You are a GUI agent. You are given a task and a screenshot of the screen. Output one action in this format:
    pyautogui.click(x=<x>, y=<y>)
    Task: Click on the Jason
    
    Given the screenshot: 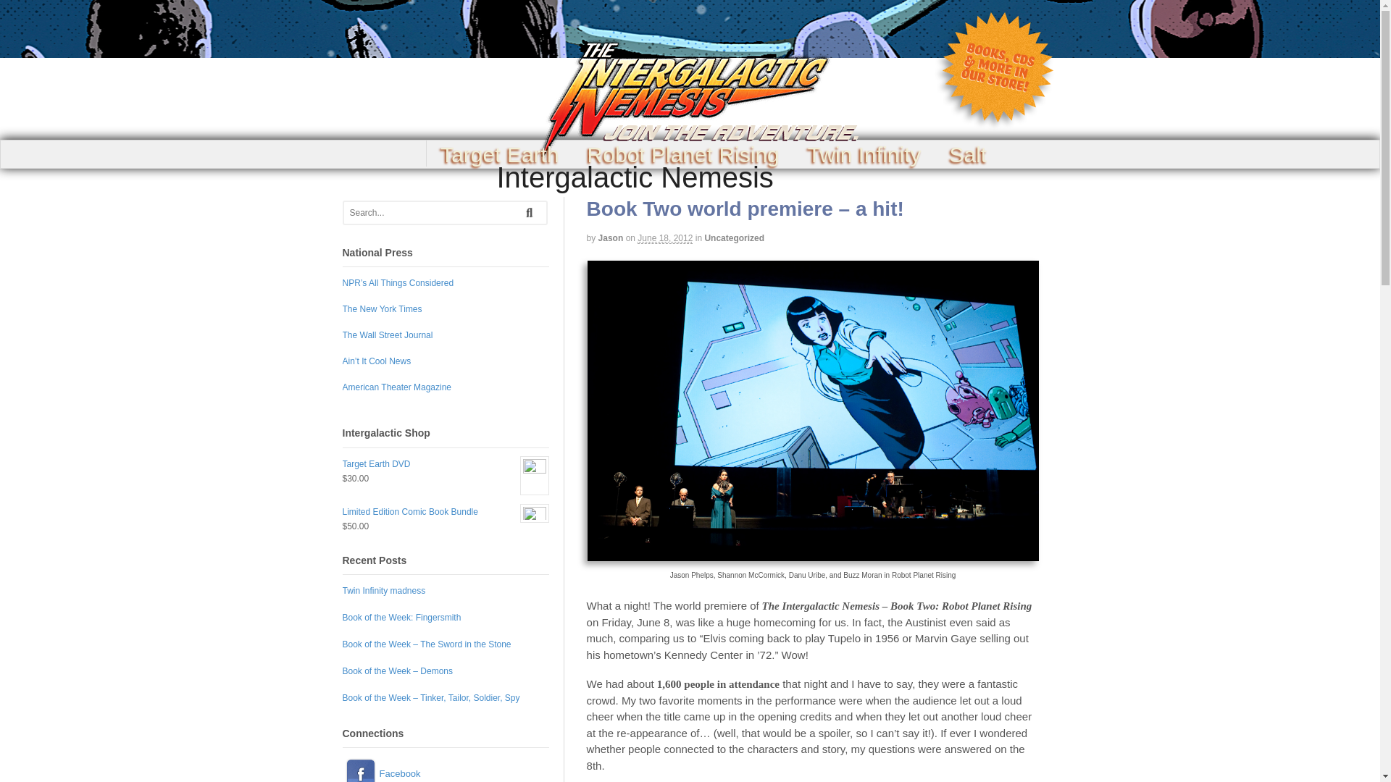 What is the action you would take?
    pyautogui.click(x=610, y=237)
    